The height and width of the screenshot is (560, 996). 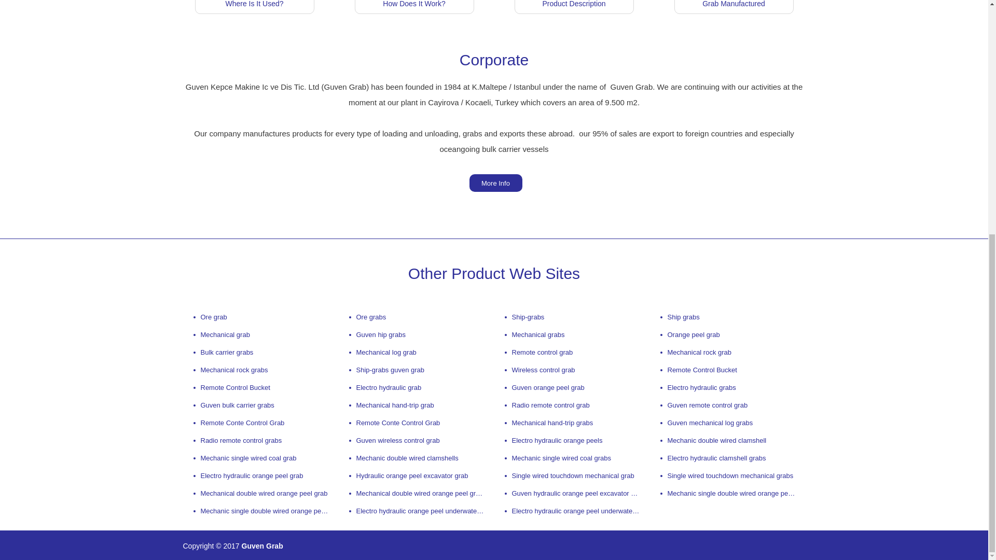 What do you see at coordinates (416, 405) in the screenshot?
I see `Mechanical hand-trip grab` at bounding box center [416, 405].